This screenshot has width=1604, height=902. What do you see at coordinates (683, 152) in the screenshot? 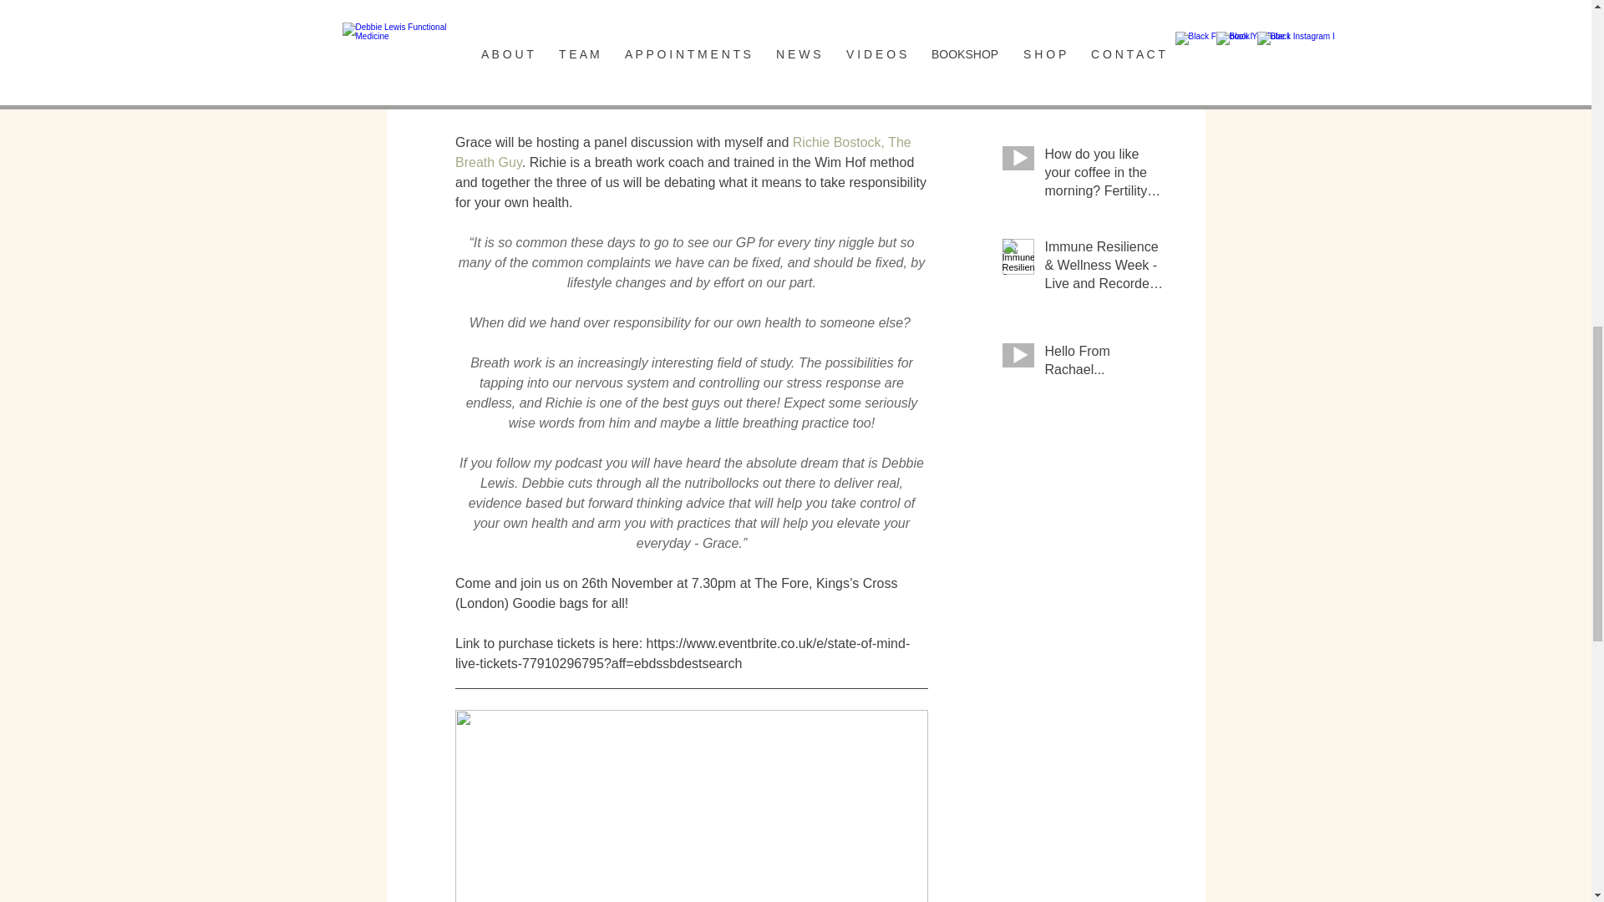
I see `Richie Bostock, The Breath Guy` at bounding box center [683, 152].